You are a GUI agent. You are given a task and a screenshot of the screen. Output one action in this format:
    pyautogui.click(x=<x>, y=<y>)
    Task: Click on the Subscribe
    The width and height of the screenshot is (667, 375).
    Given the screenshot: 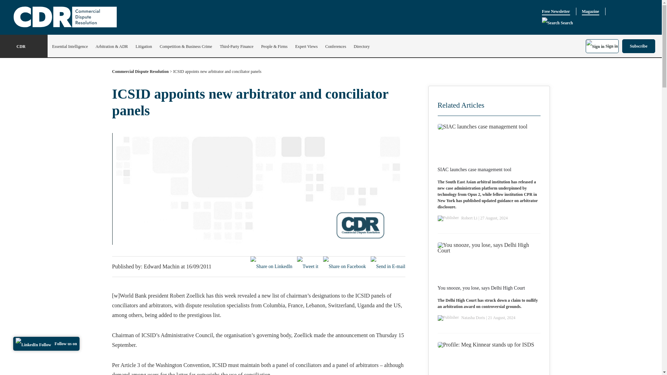 What is the action you would take?
    pyautogui.click(x=639, y=46)
    